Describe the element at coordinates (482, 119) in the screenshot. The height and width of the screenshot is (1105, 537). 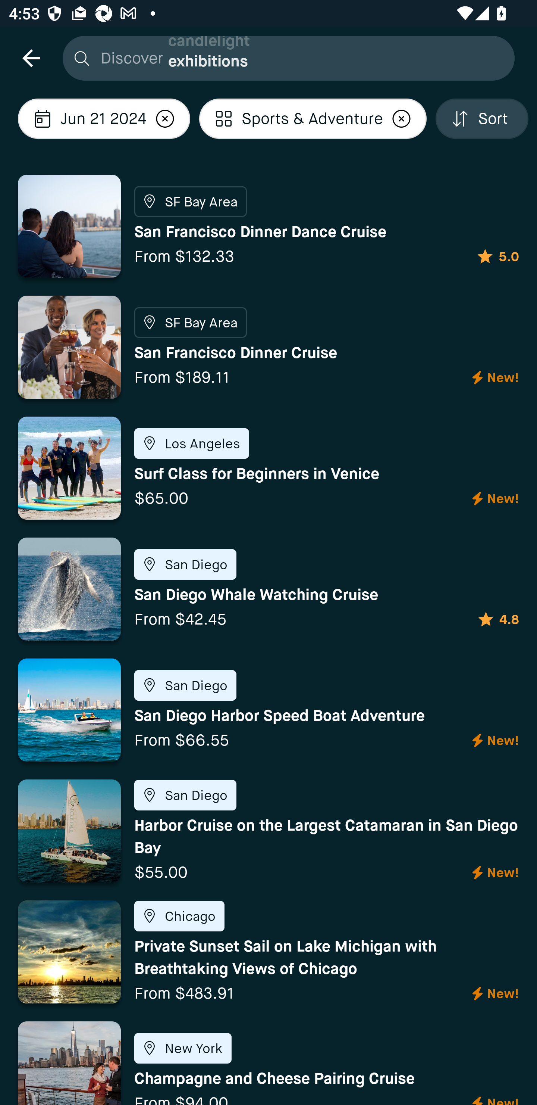
I see `Localized description Sort` at that location.